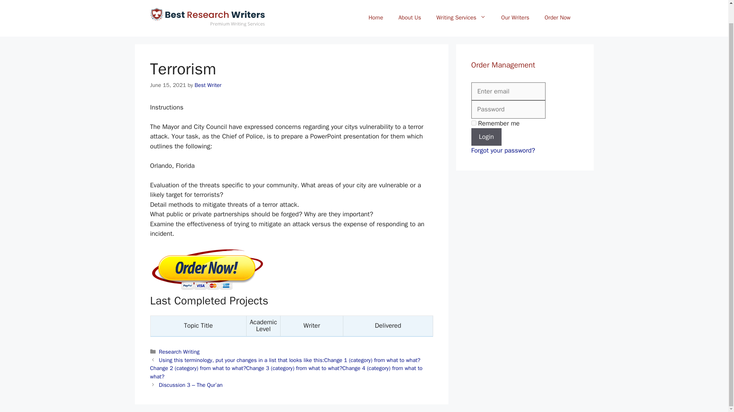  What do you see at coordinates (208, 85) in the screenshot?
I see `View all posts by Best Writer` at bounding box center [208, 85].